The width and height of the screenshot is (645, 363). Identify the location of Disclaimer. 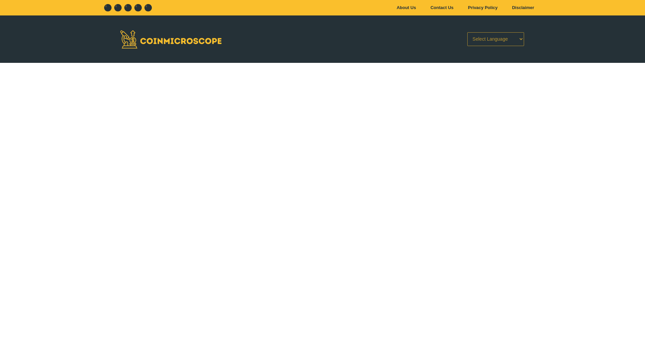
(523, 8).